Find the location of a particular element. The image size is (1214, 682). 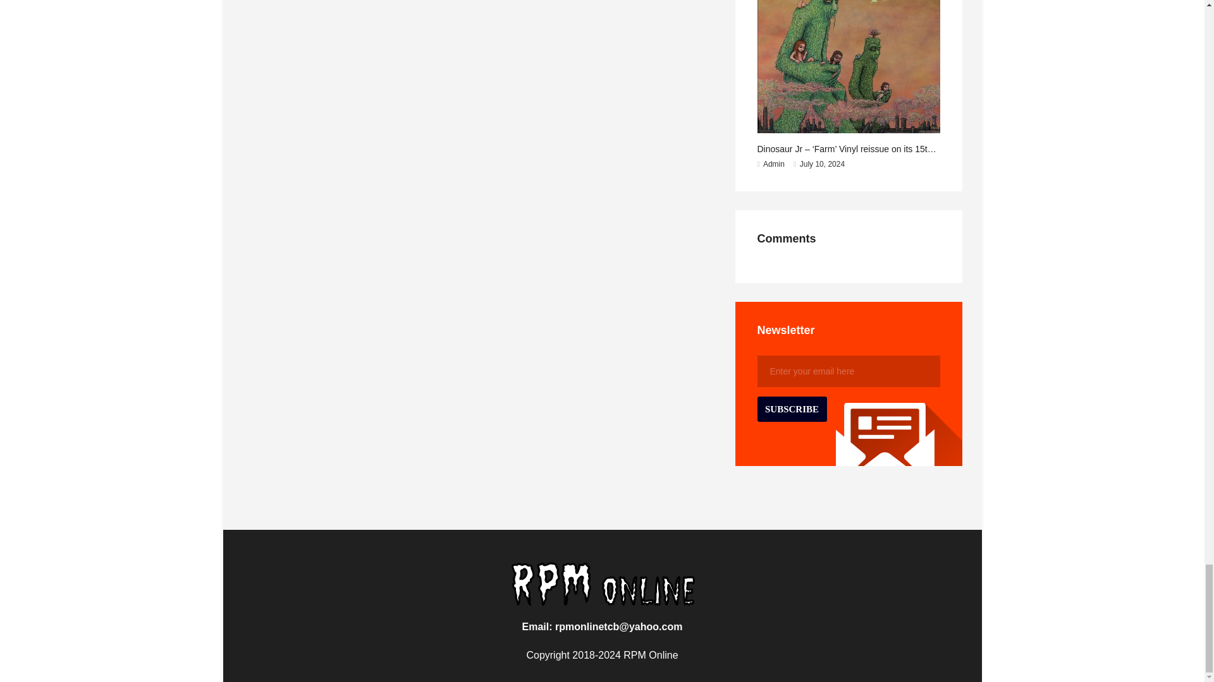

Subscribe is located at coordinates (792, 409).